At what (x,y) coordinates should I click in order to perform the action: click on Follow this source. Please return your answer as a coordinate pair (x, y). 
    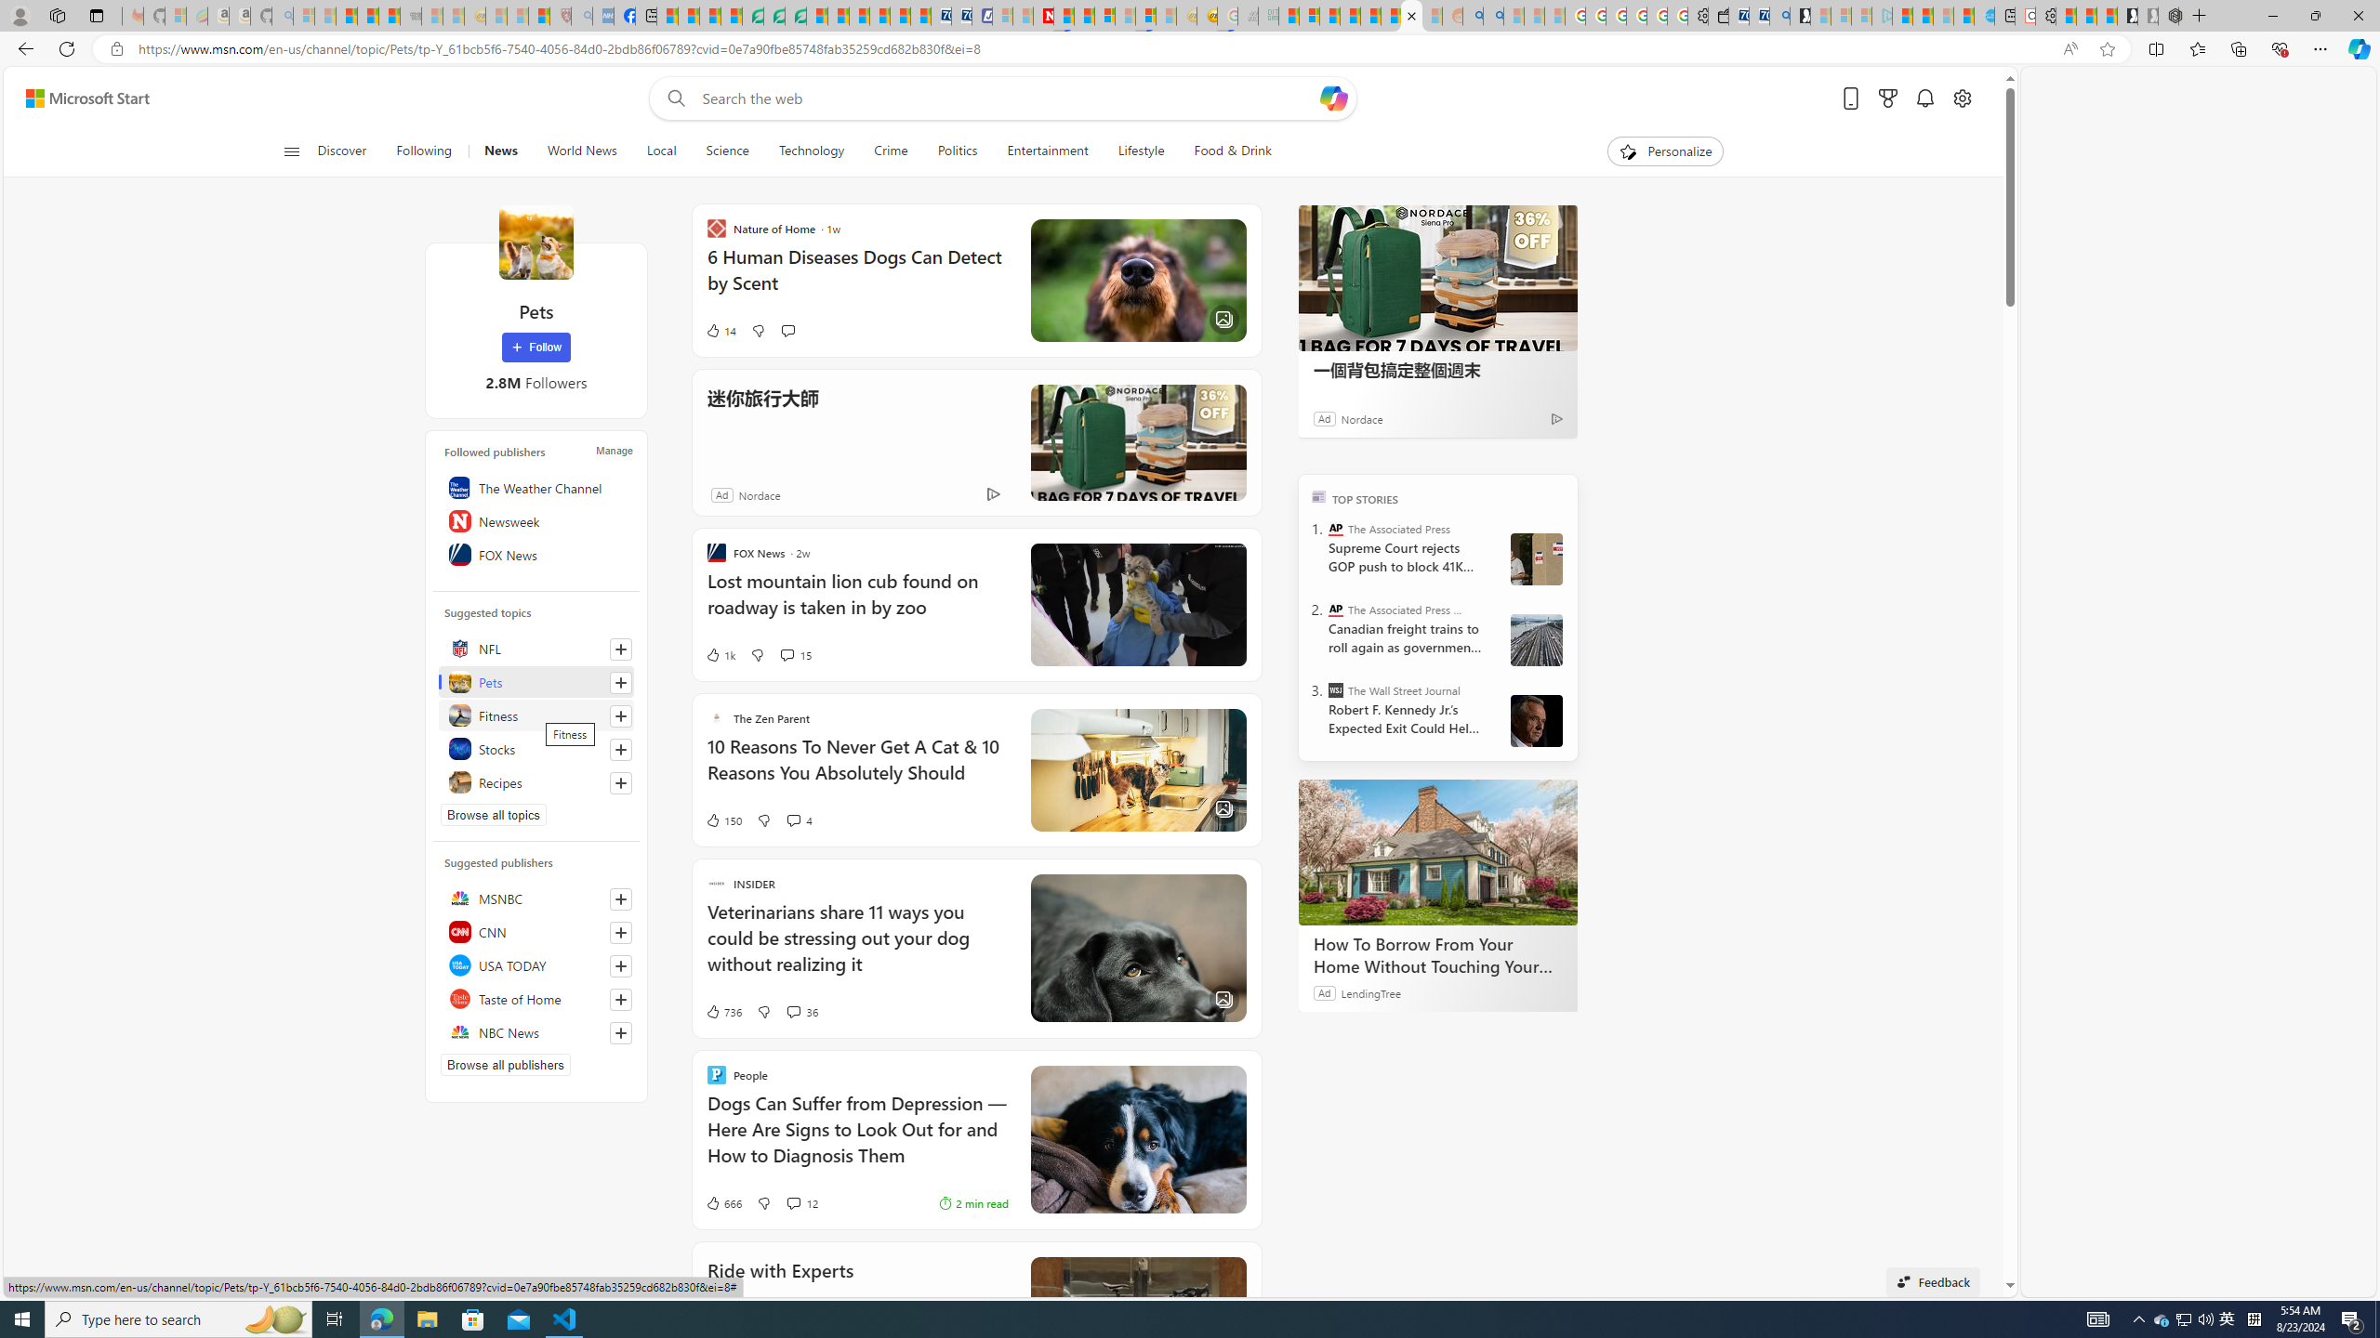
    Looking at the image, I should click on (621, 1033).